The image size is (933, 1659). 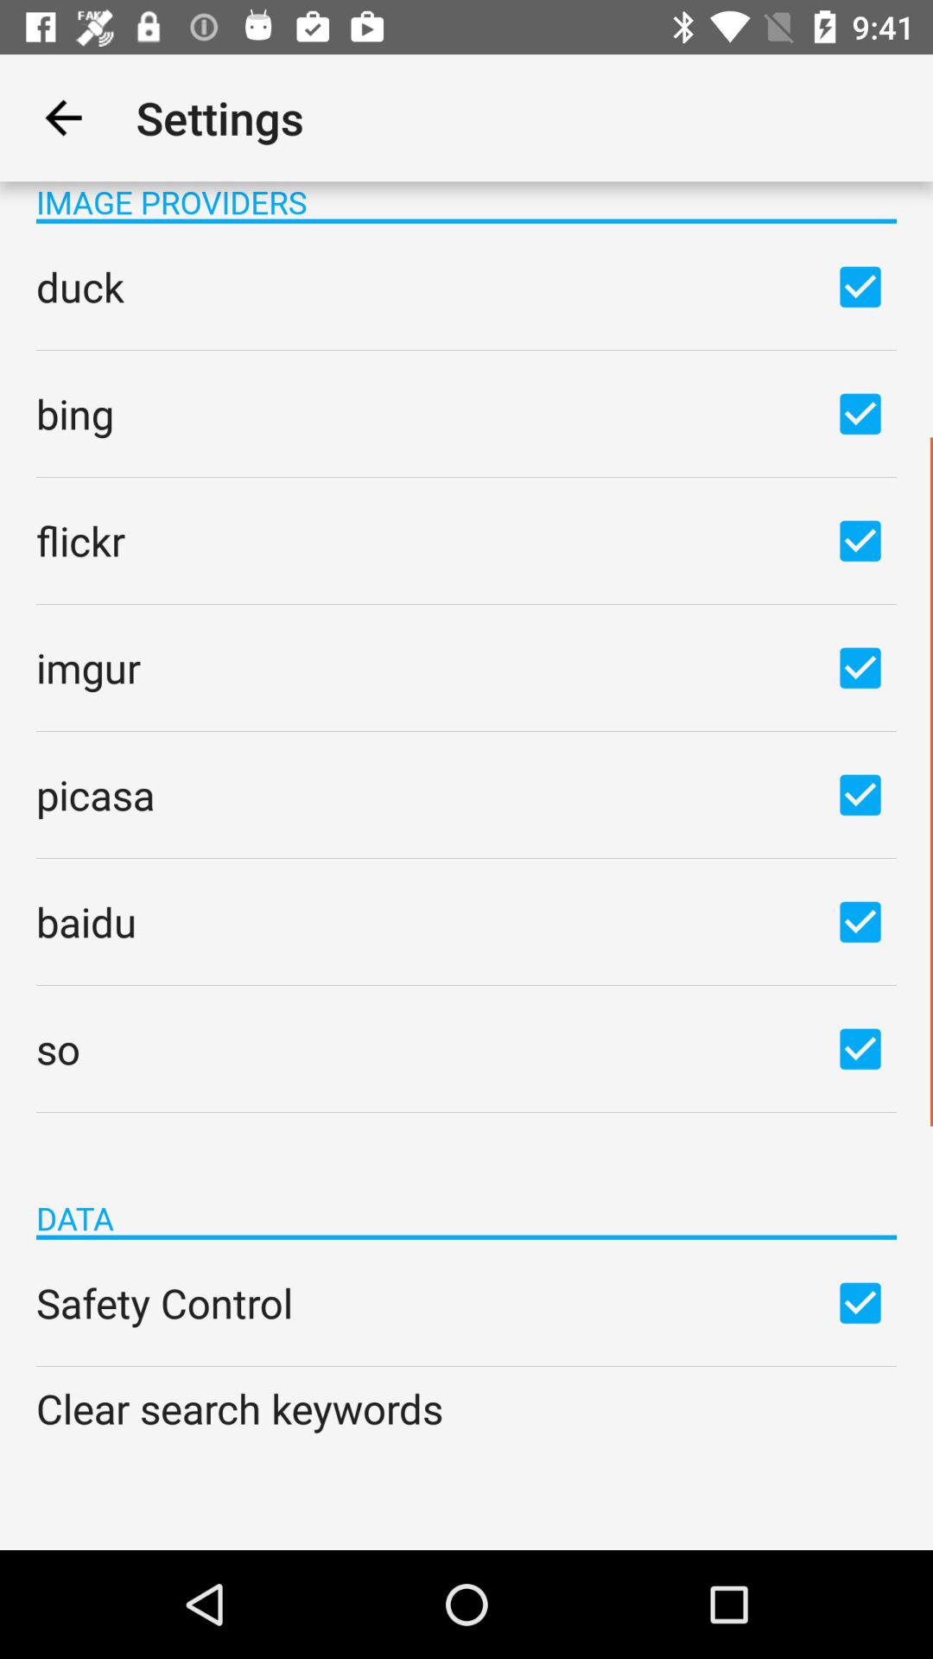 What do you see at coordinates (860, 794) in the screenshot?
I see `blue checkmark` at bounding box center [860, 794].